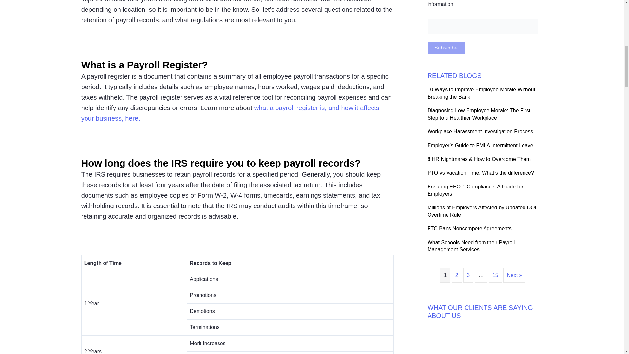  What do you see at coordinates (480, 132) in the screenshot?
I see `Workplace Harassment Investigation Process` at bounding box center [480, 132].